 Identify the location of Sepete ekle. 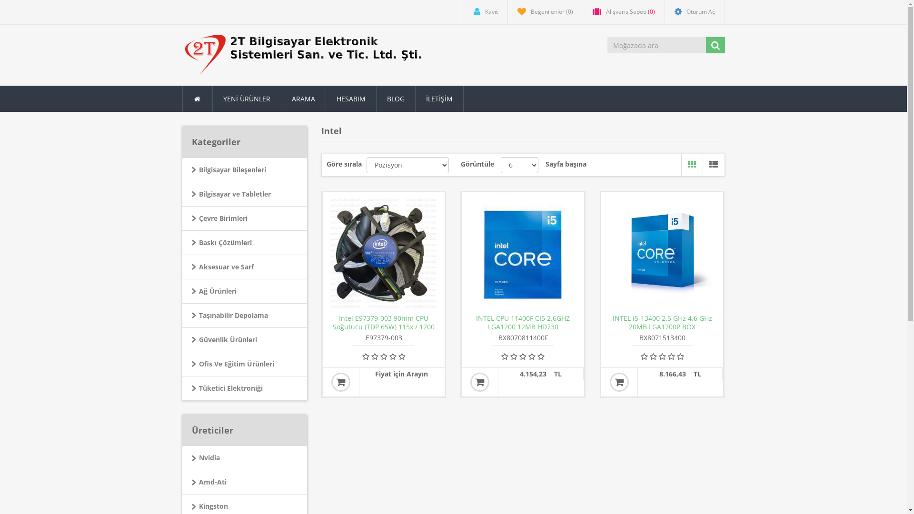
(480, 382).